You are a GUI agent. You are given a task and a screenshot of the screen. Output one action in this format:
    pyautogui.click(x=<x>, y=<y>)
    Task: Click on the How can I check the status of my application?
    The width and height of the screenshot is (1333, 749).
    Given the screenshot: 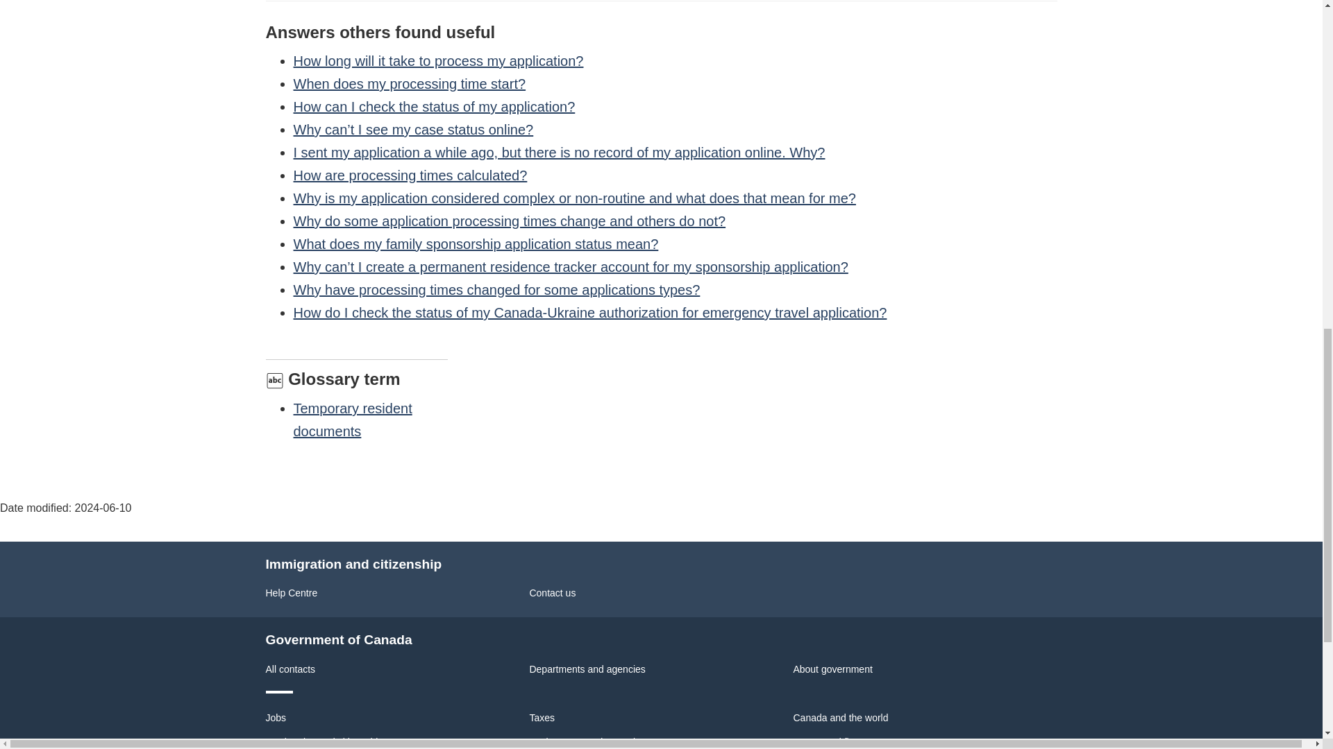 What is the action you would take?
    pyautogui.click(x=433, y=107)
    